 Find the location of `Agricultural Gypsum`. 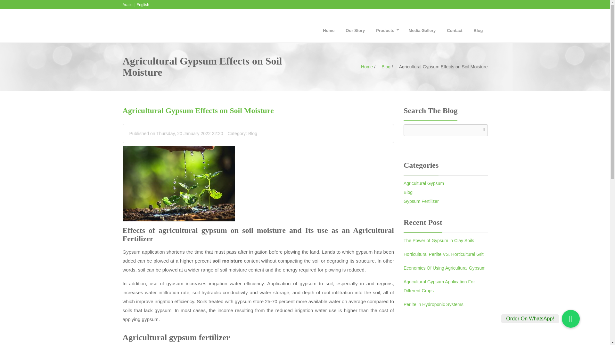

Agricultural Gypsum is located at coordinates (423, 183).